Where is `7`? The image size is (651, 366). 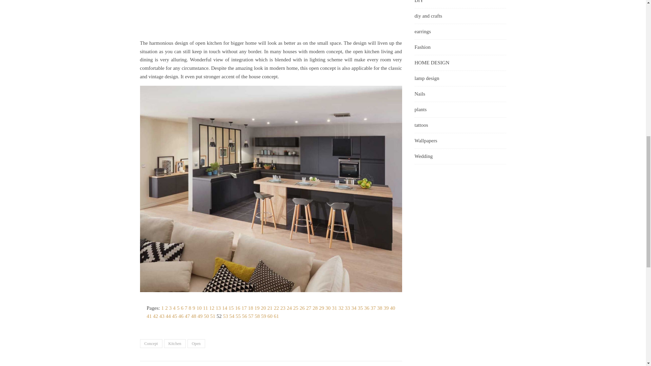
7 is located at coordinates (186, 308).